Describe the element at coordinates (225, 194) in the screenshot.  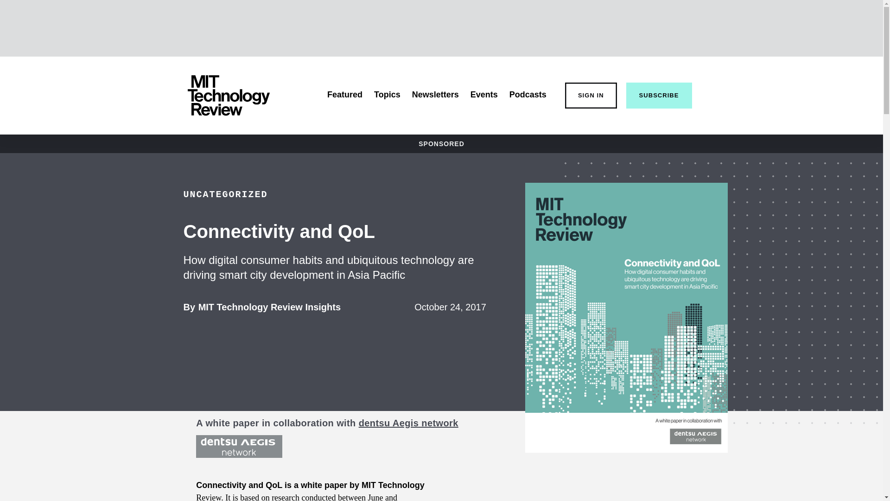
I see `UNCATEGORIZED` at that location.